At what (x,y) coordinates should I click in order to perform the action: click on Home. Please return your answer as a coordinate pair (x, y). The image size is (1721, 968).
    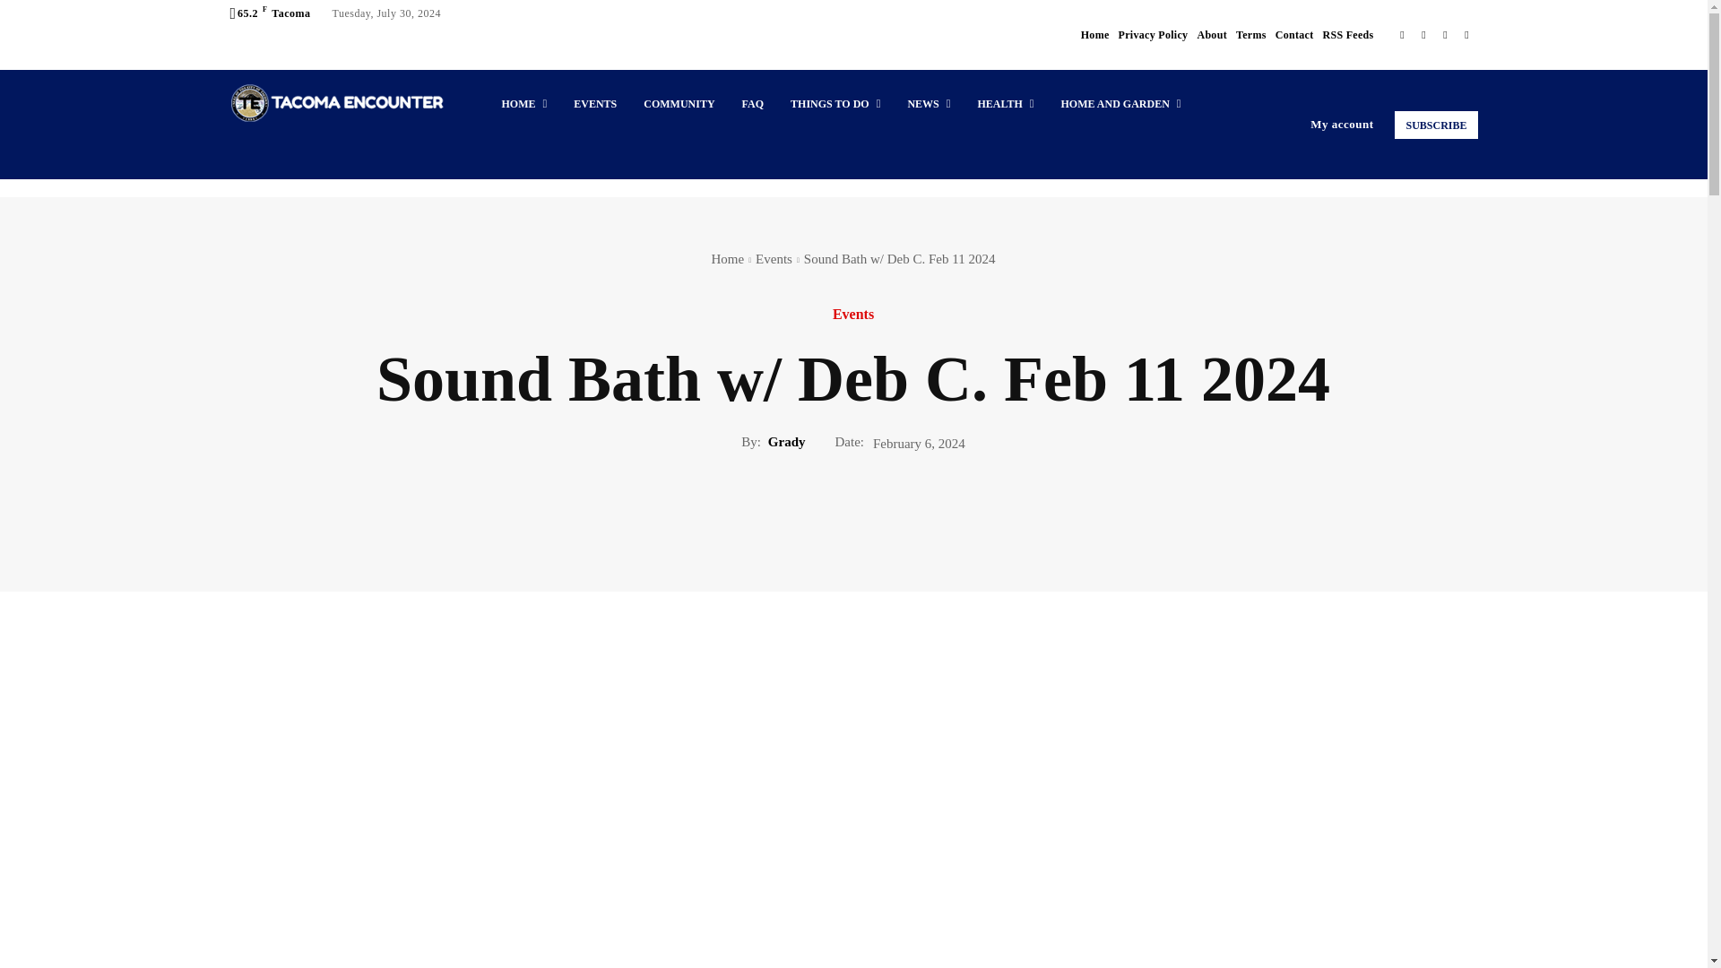
    Looking at the image, I should click on (1095, 34).